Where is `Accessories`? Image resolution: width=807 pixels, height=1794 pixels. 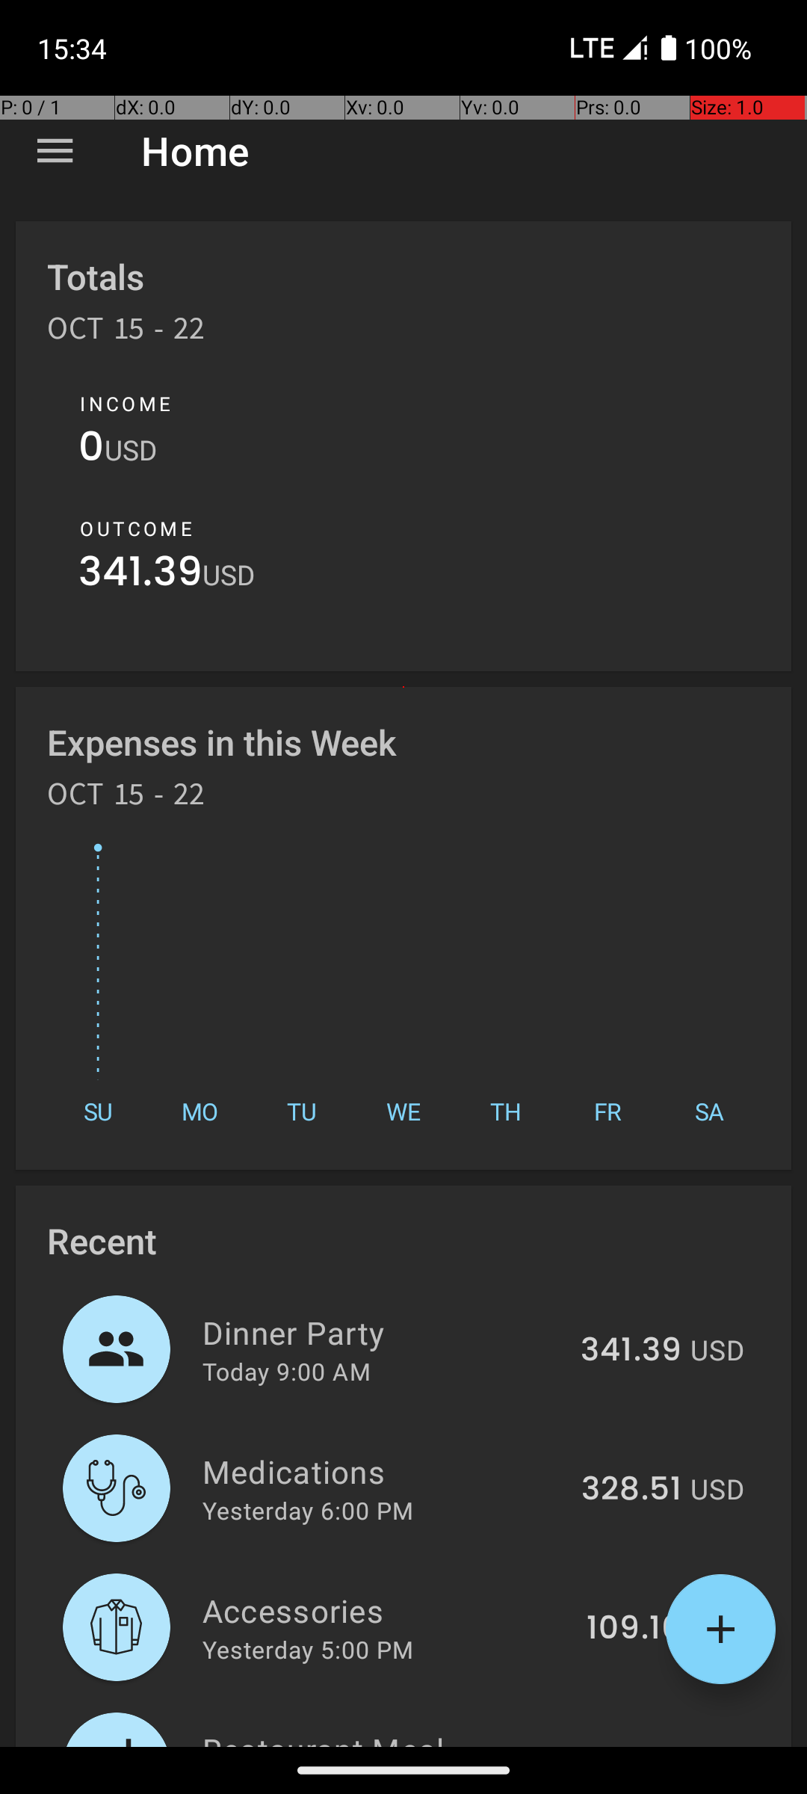
Accessories is located at coordinates (386, 1610).